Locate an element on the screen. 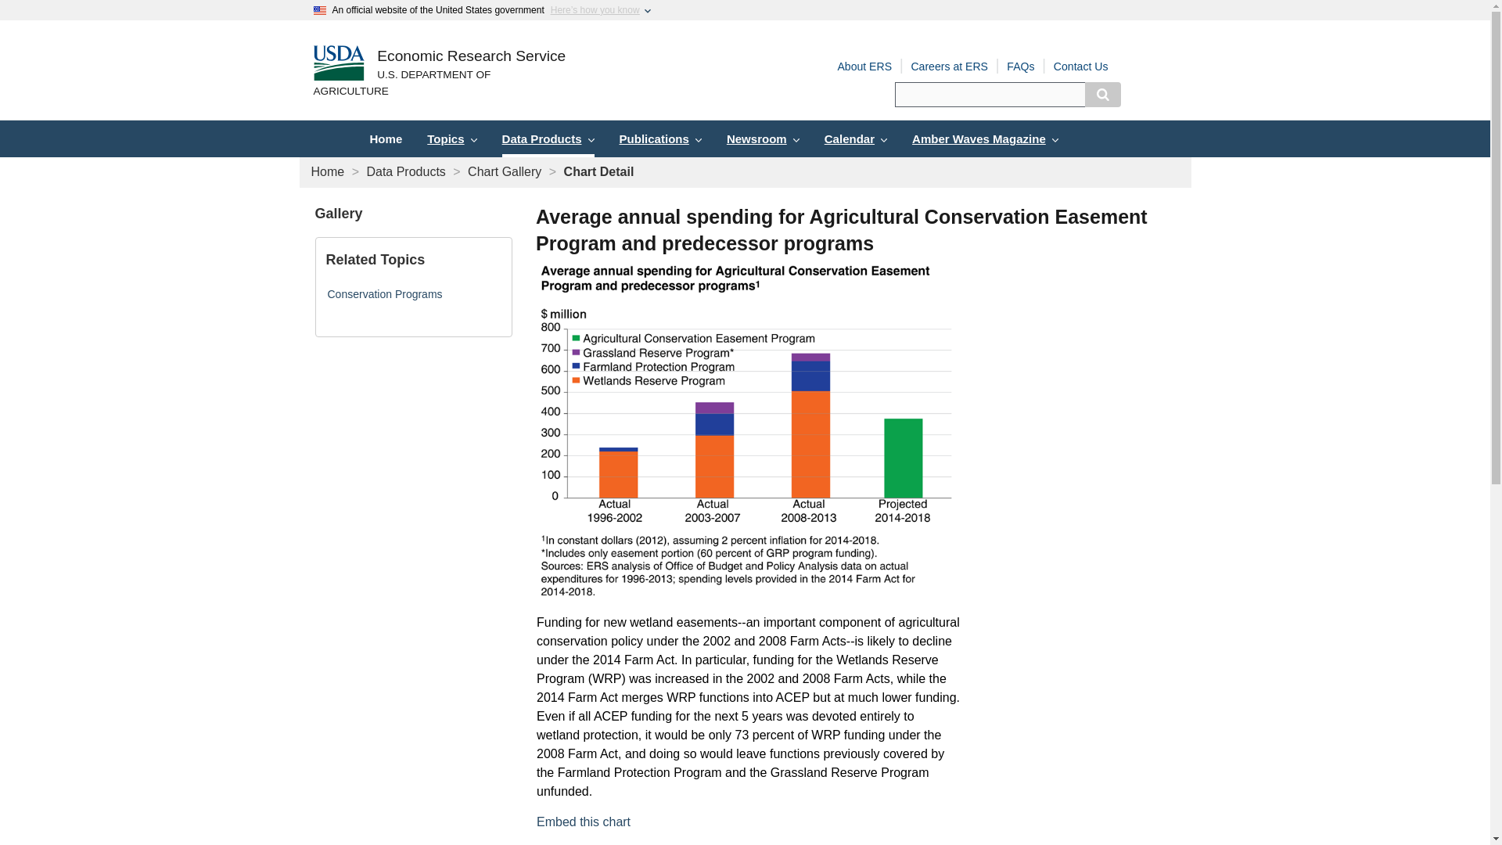 The height and width of the screenshot is (845, 1502). Chart Gallery is located at coordinates (504, 171).